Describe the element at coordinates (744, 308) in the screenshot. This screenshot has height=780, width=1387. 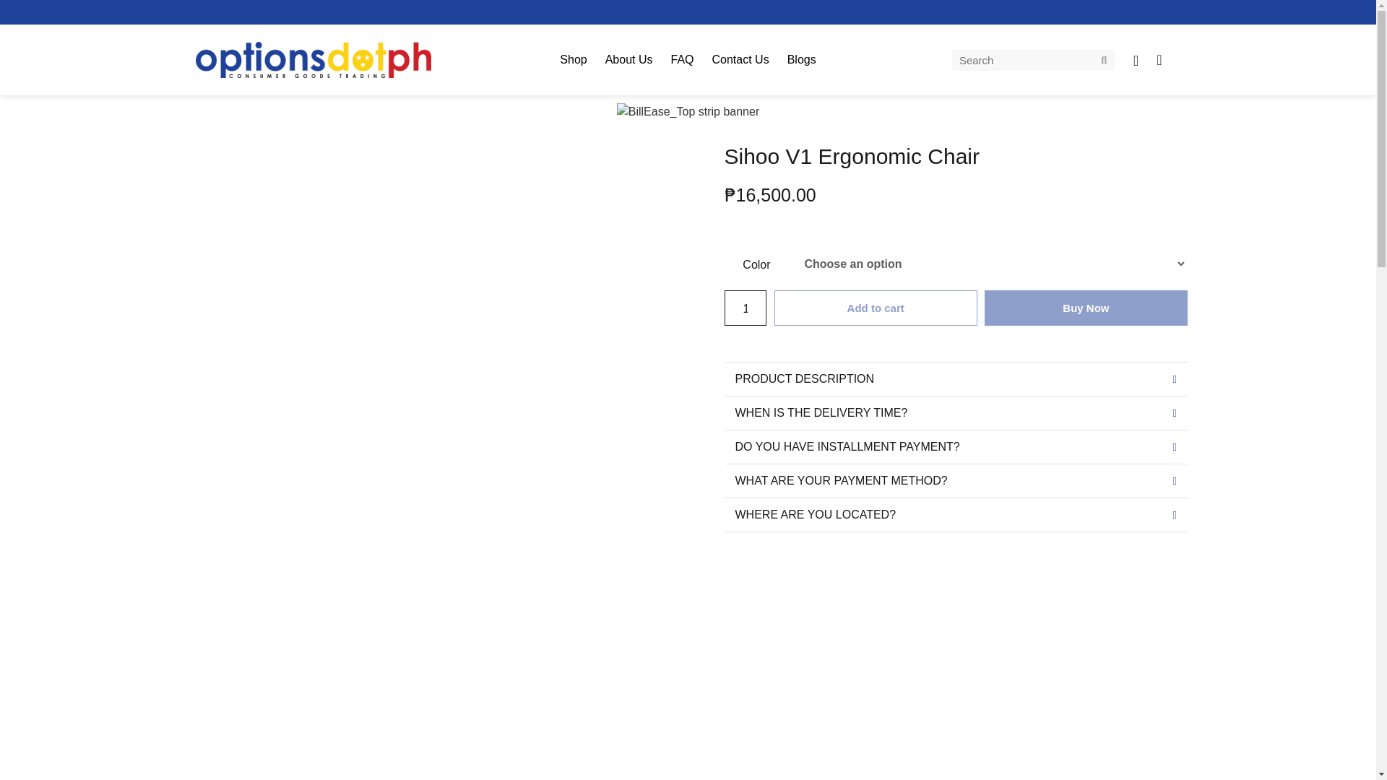
I see `1` at that location.